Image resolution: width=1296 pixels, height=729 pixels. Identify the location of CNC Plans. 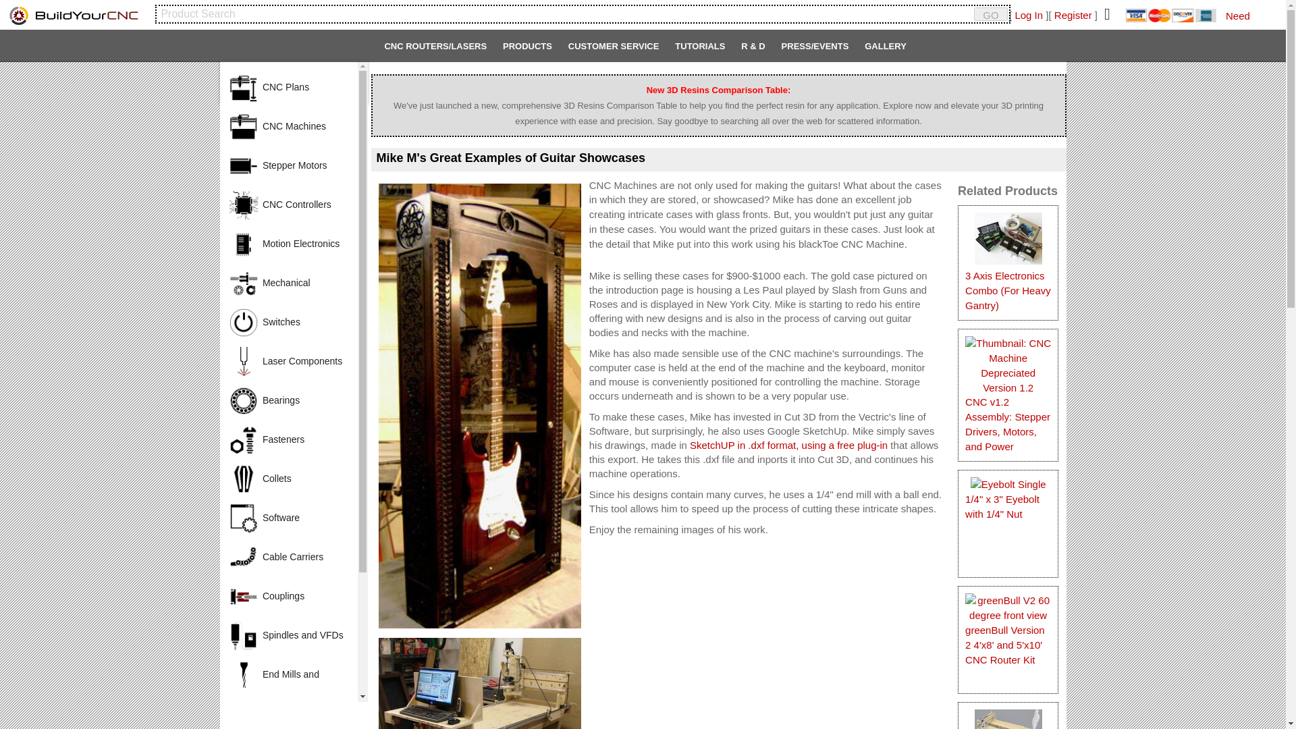
(289, 86).